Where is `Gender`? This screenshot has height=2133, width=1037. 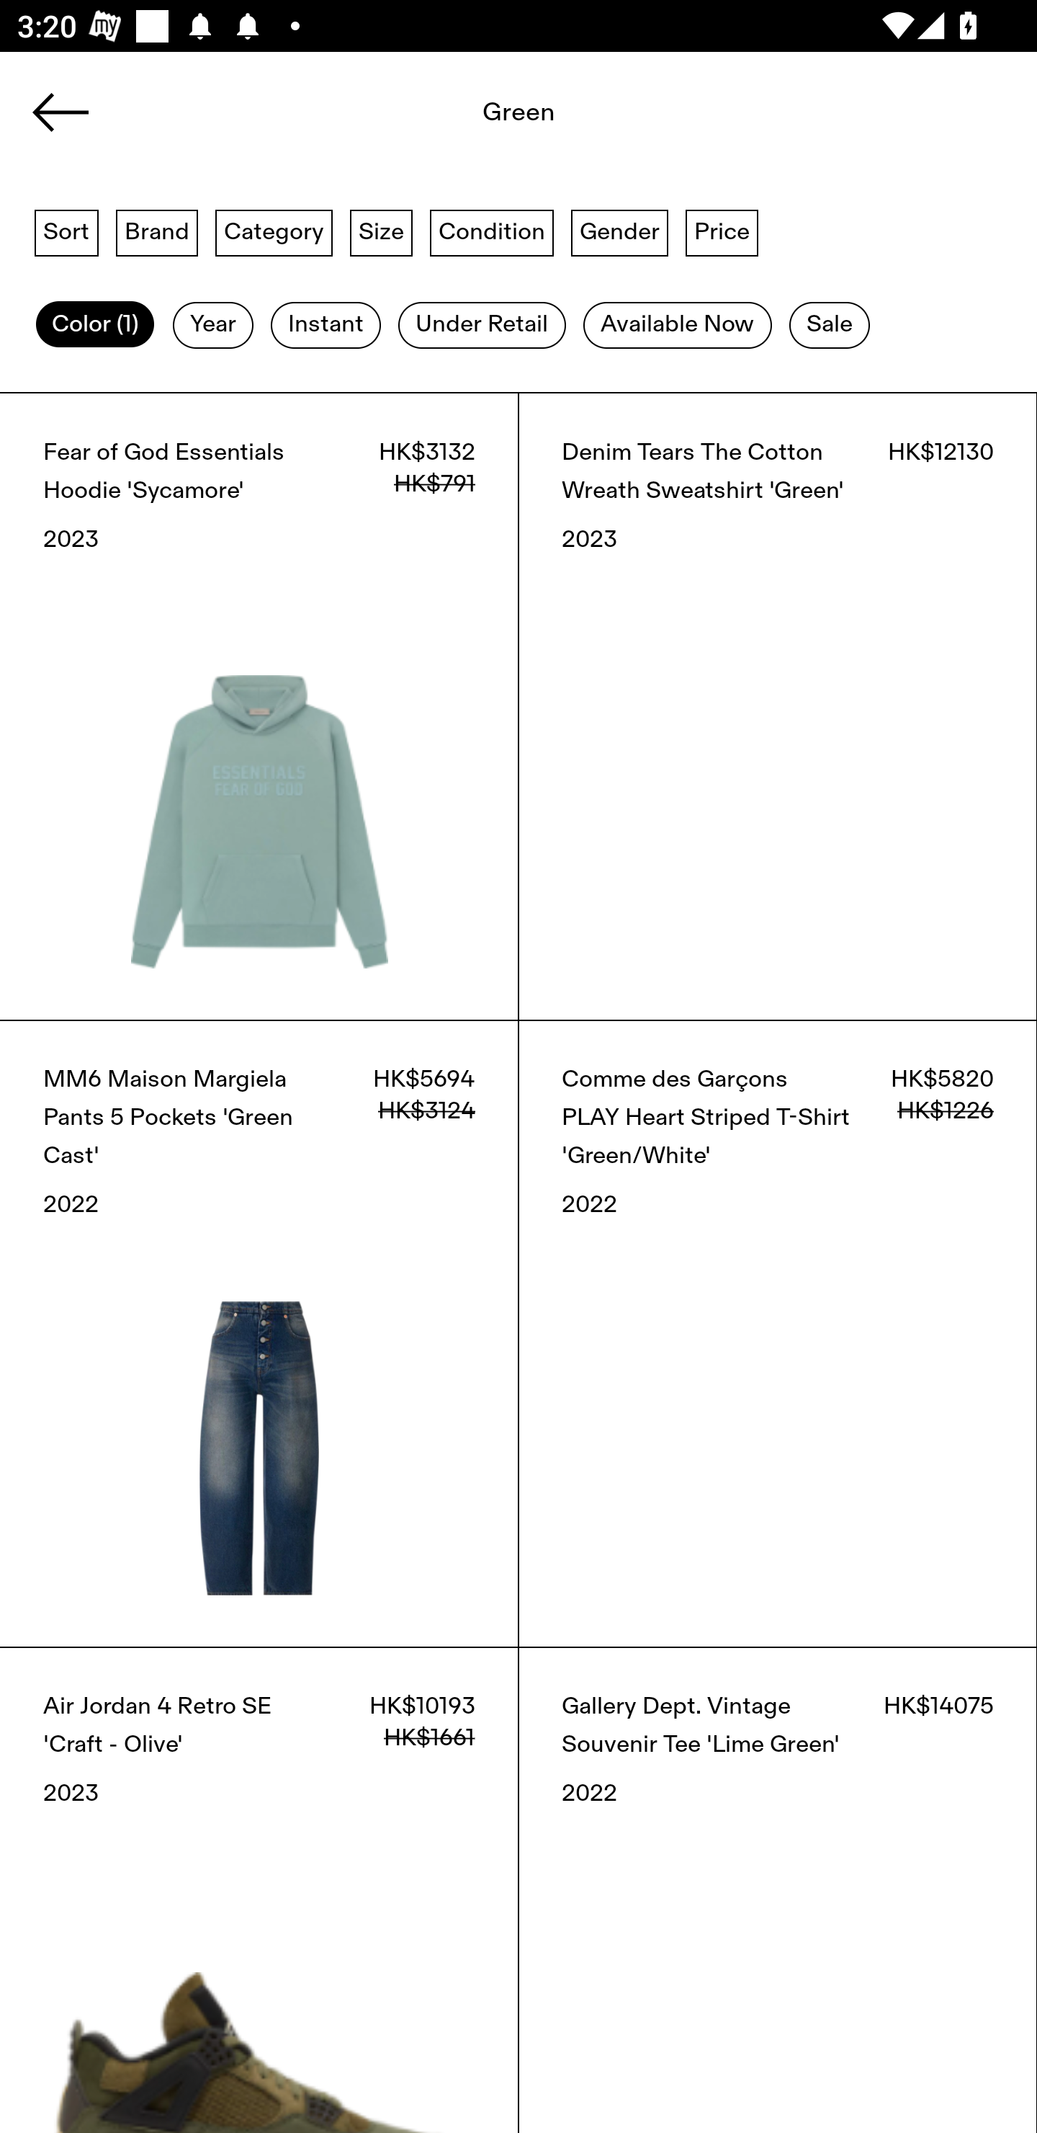
Gender is located at coordinates (619, 231).